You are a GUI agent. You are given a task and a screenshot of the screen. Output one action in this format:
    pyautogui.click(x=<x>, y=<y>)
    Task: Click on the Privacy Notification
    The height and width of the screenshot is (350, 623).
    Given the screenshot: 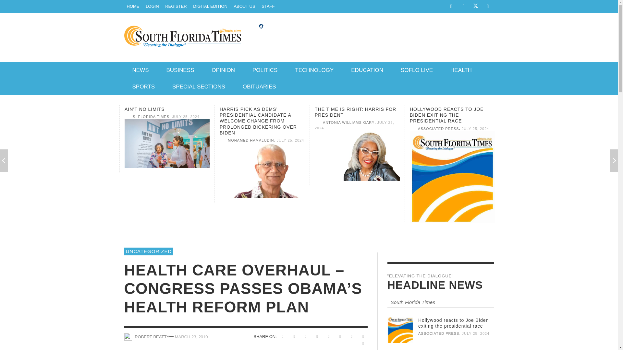 What is the action you would take?
    pyautogui.click(x=261, y=26)
    